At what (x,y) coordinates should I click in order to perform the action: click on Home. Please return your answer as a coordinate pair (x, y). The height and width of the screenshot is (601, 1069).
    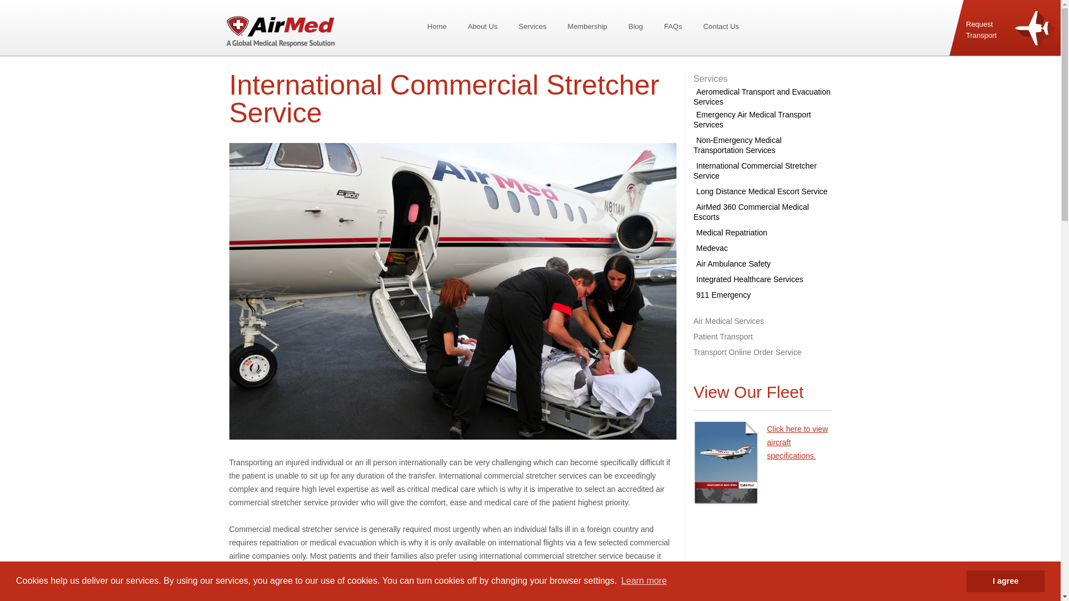
    Looking at the image, I should click on (437, 27).